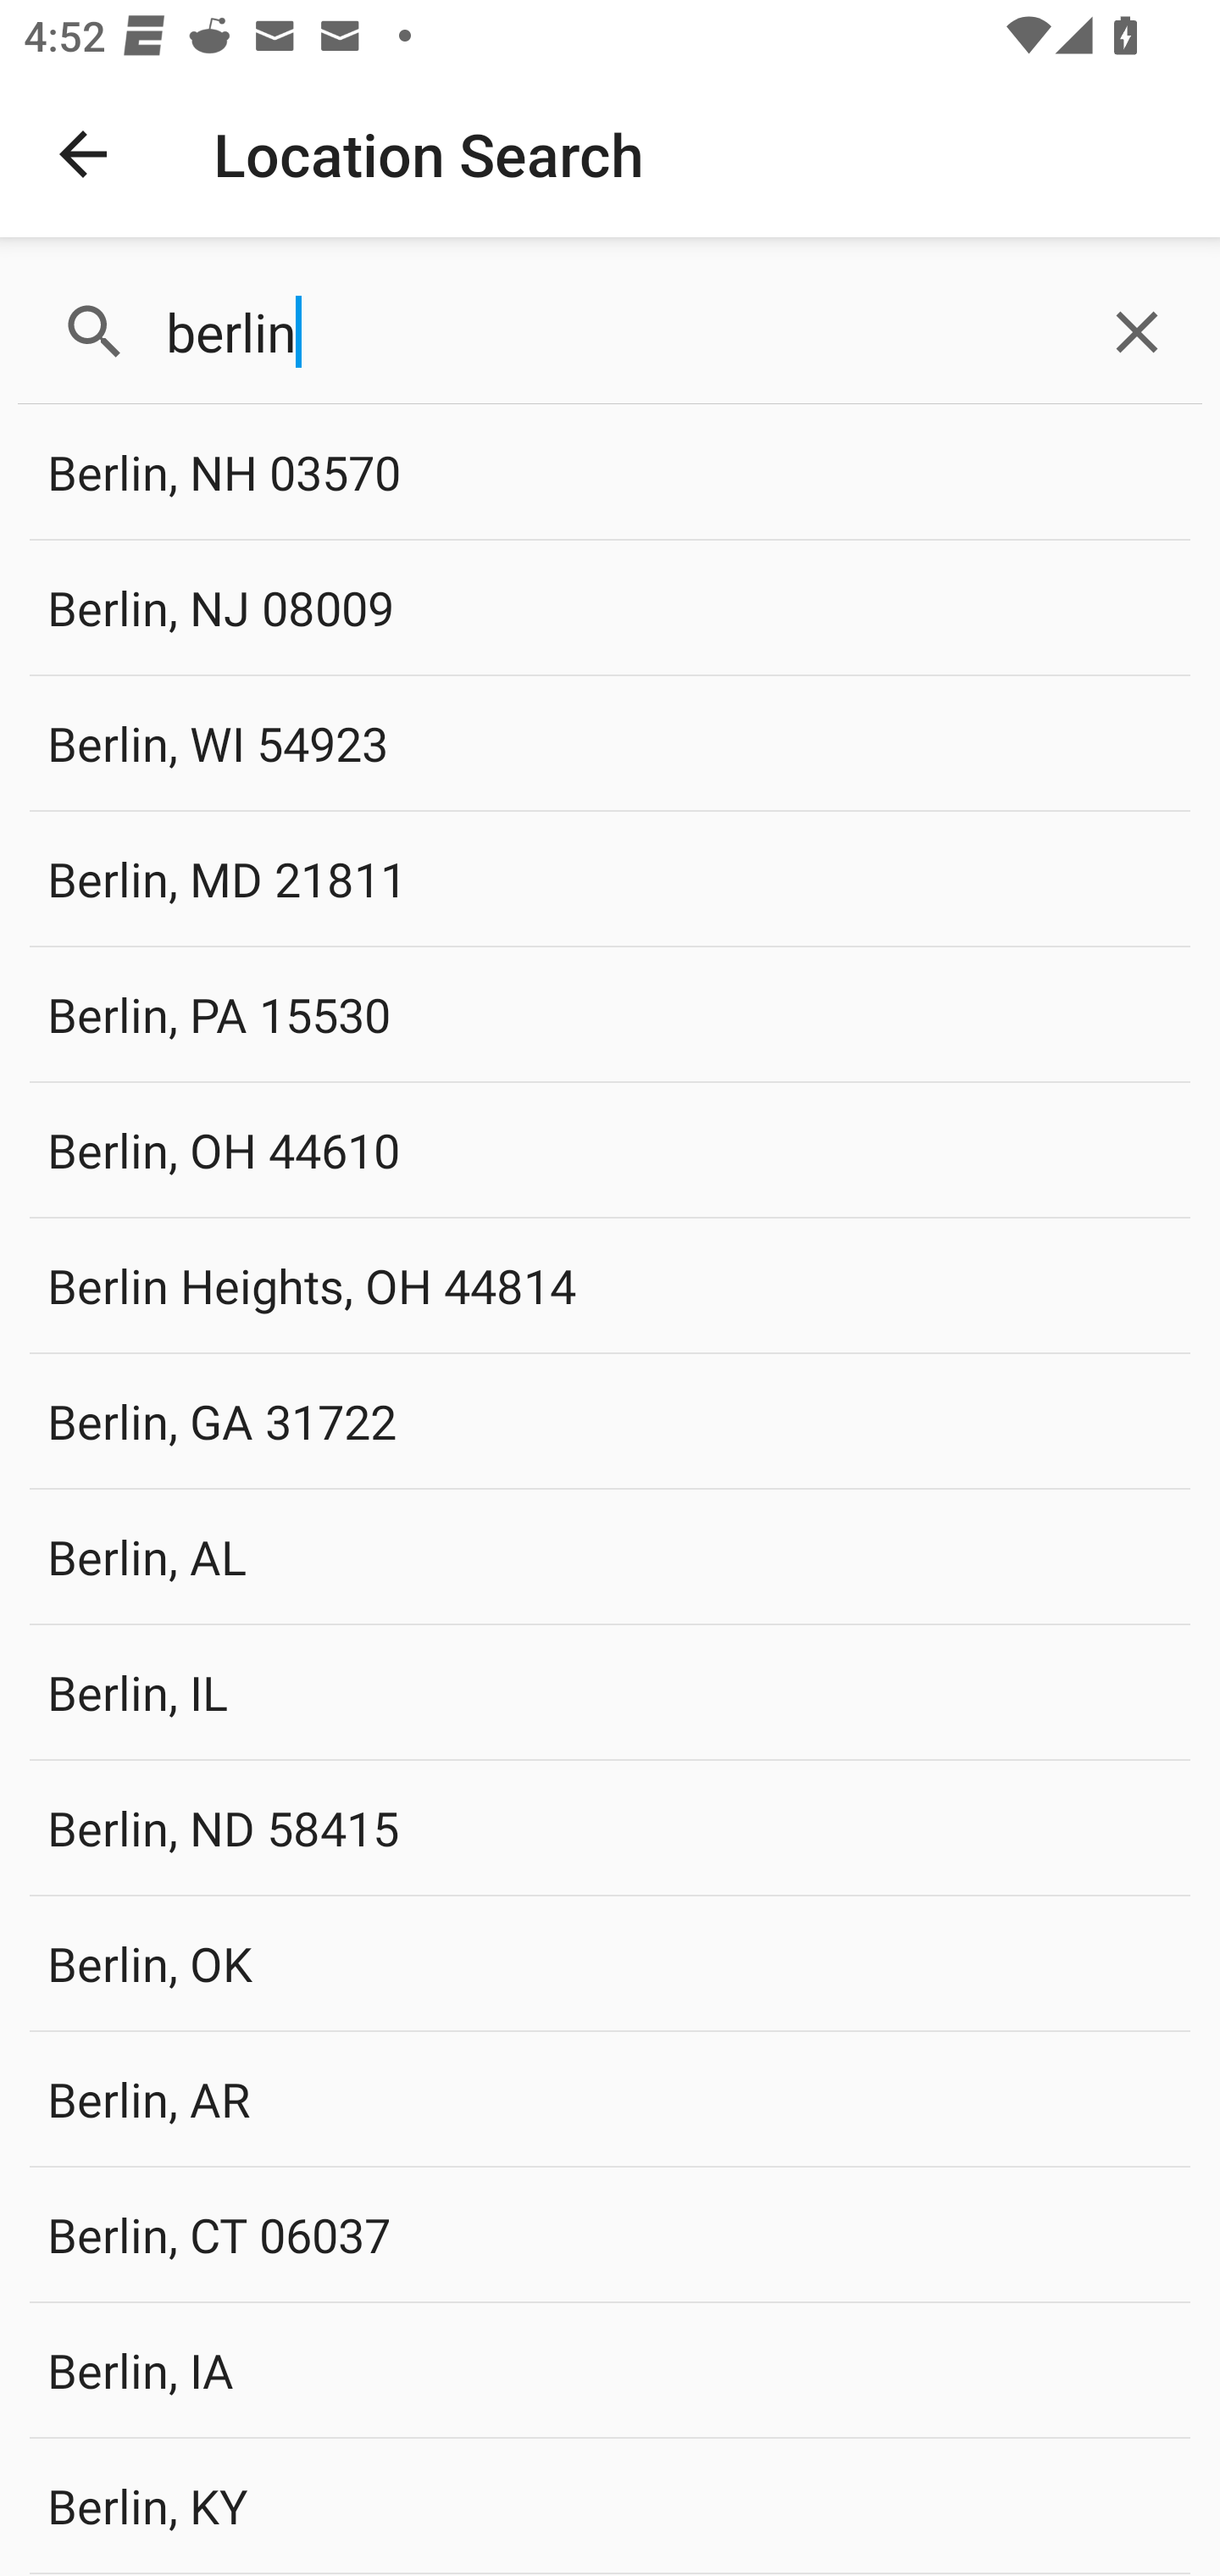  I want to click on Berlin, WI 54923, so click(610, 742).